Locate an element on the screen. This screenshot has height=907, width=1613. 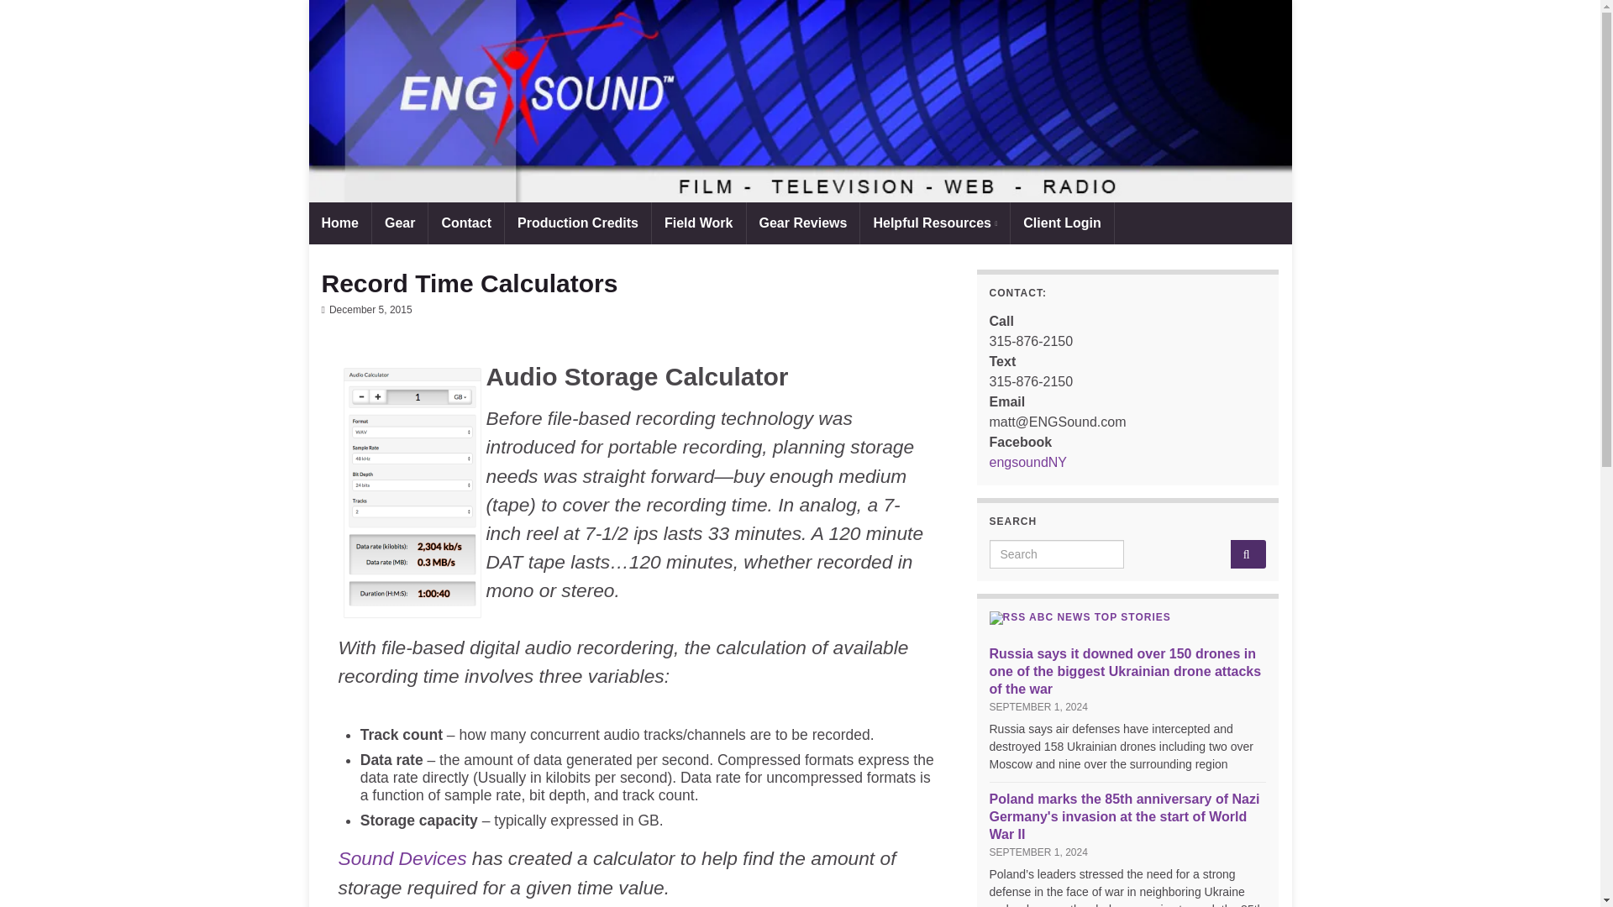
Contact is located at coordinates (465, 223).